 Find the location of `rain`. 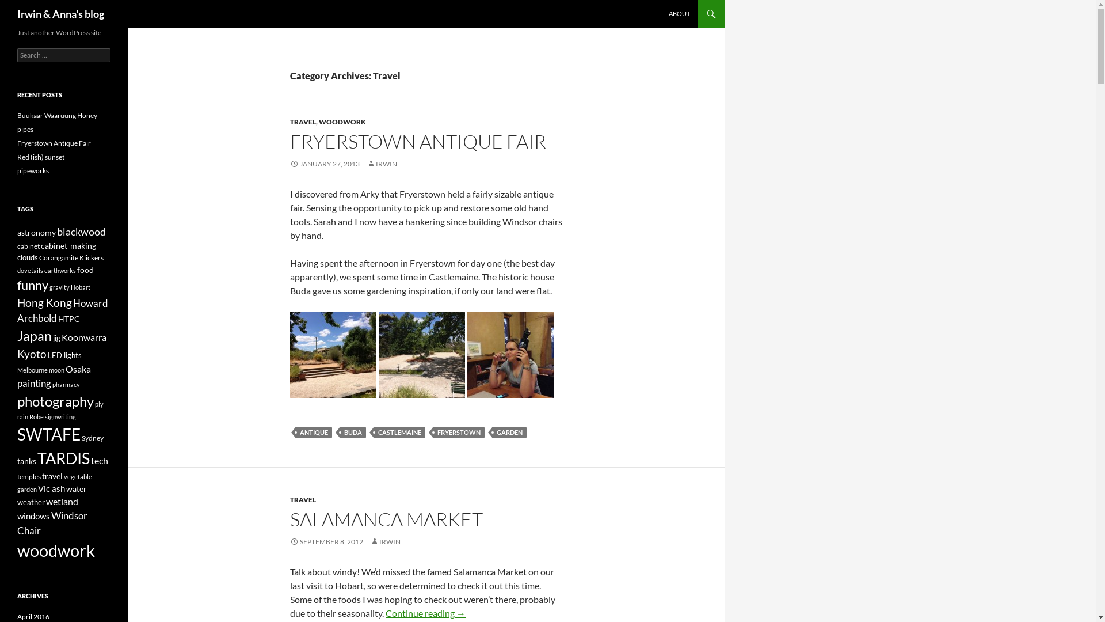

rain is located at coordinates (23, 417).